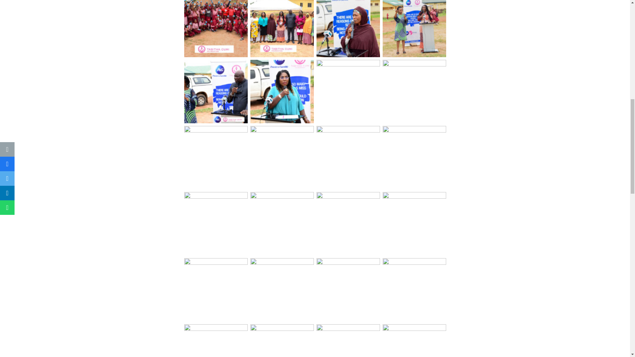 The image size is (635, 357). I want to click on 12, so click(414, 157).